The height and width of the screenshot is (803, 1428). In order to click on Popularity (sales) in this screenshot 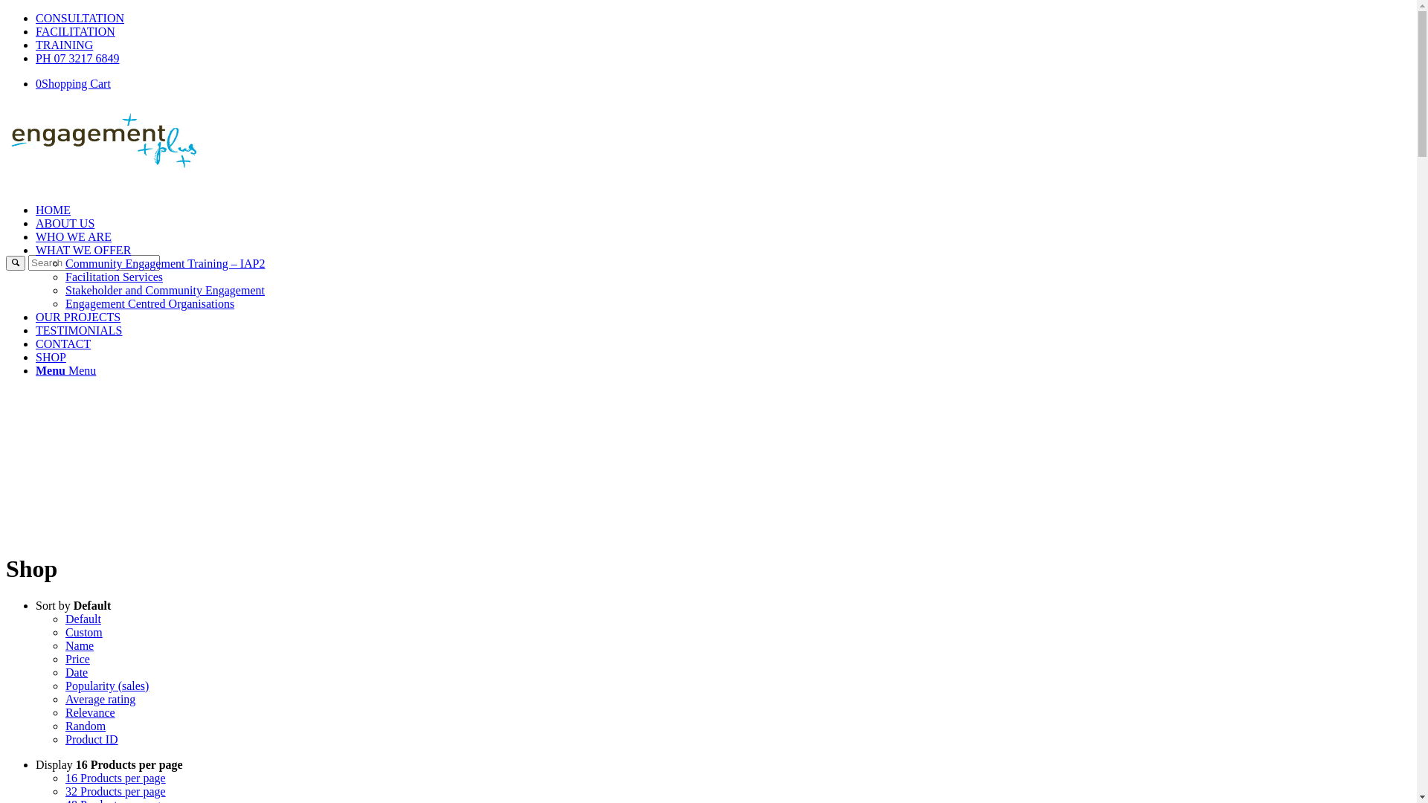, I will do `click(107, 686)`.